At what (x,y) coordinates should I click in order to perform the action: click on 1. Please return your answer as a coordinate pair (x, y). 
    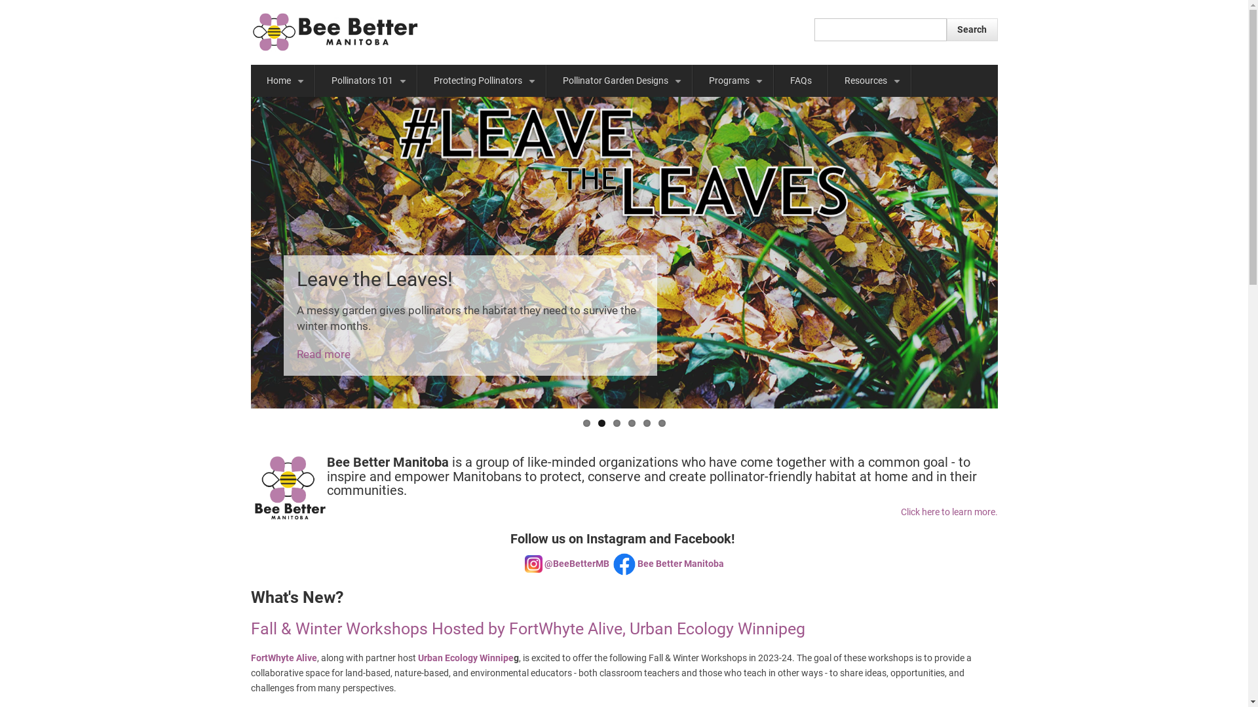
    Looking at the image, I should click on (587, 423).